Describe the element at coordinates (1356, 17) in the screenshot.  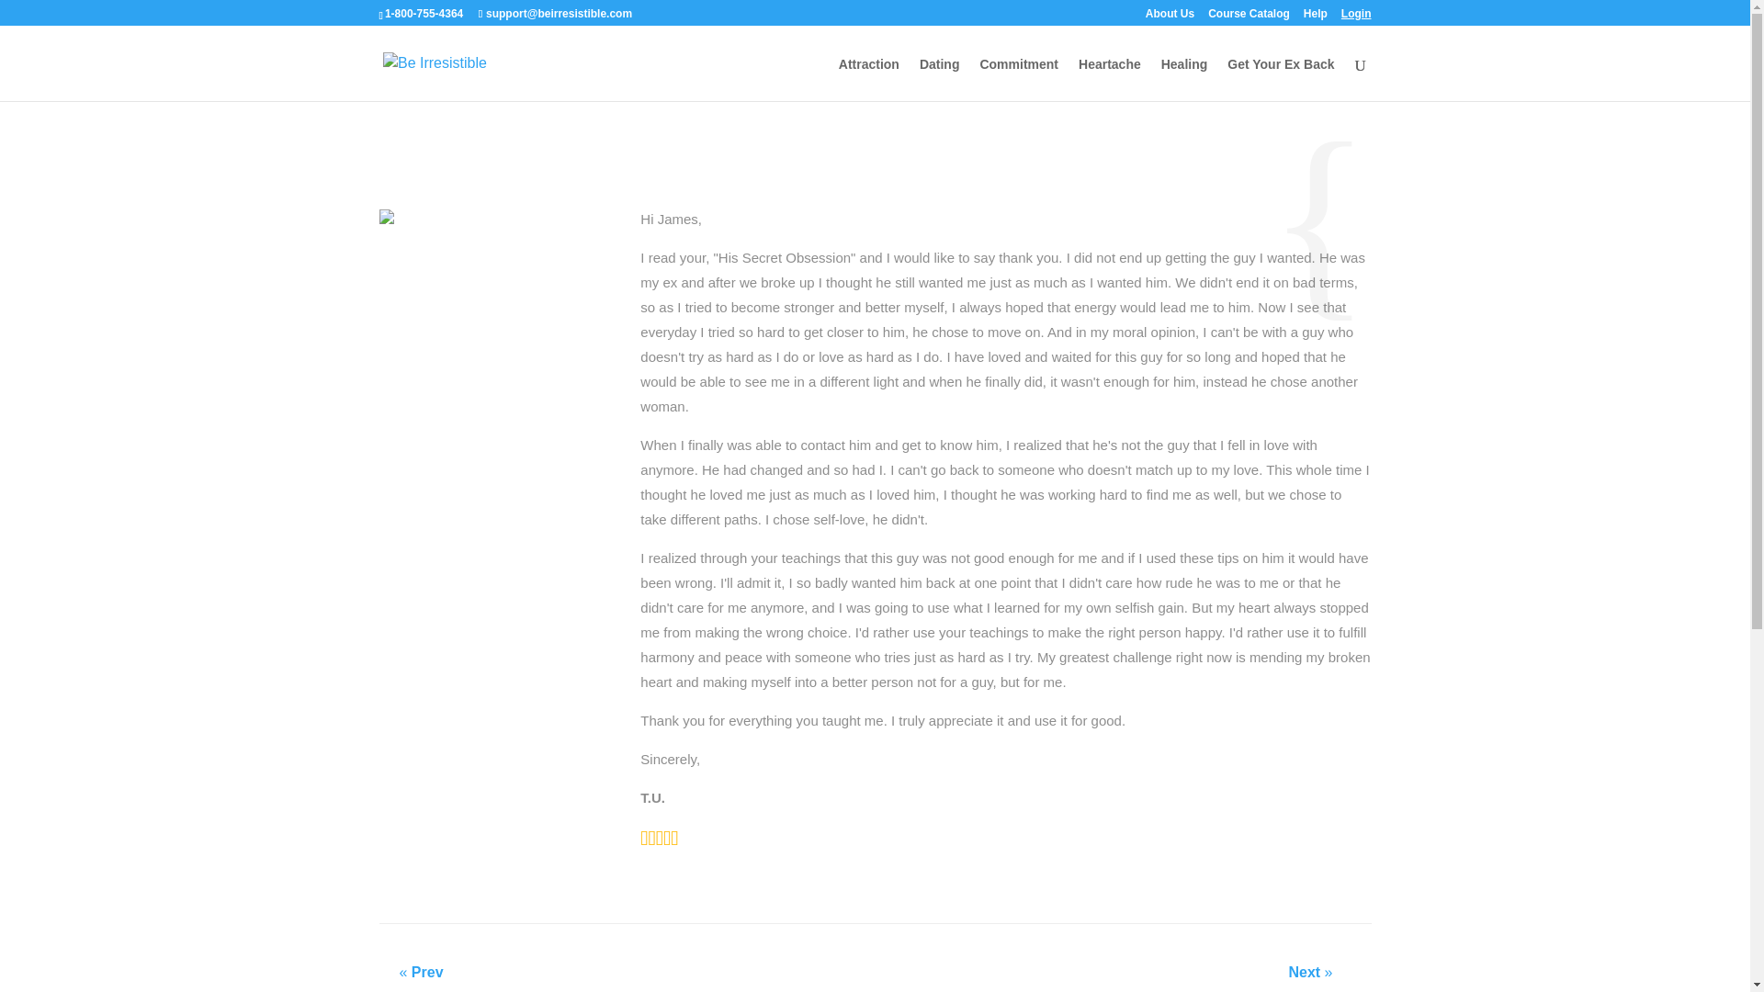
I see `Login` at that location.